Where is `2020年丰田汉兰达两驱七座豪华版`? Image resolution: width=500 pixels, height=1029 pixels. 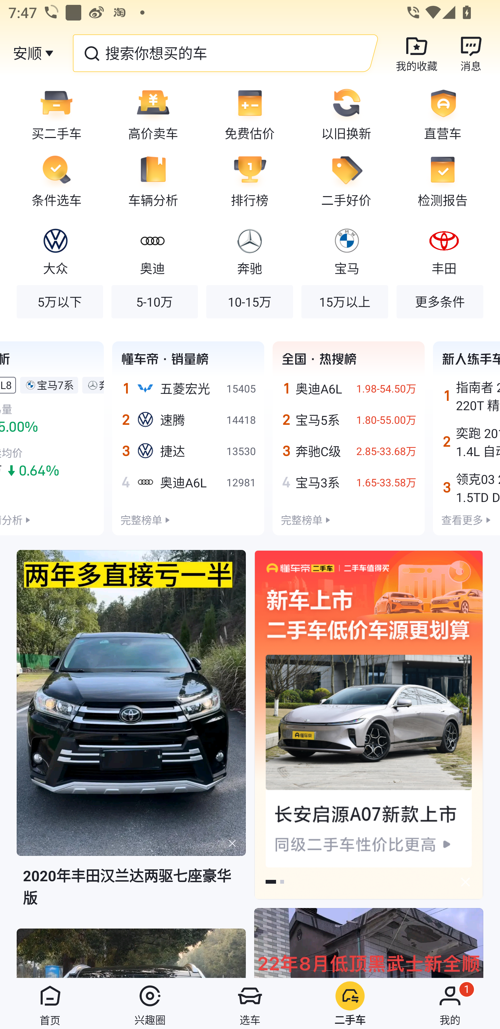
2020年丰田汉兰达两驱七座豪华版 is located at coordinates (131, 738).